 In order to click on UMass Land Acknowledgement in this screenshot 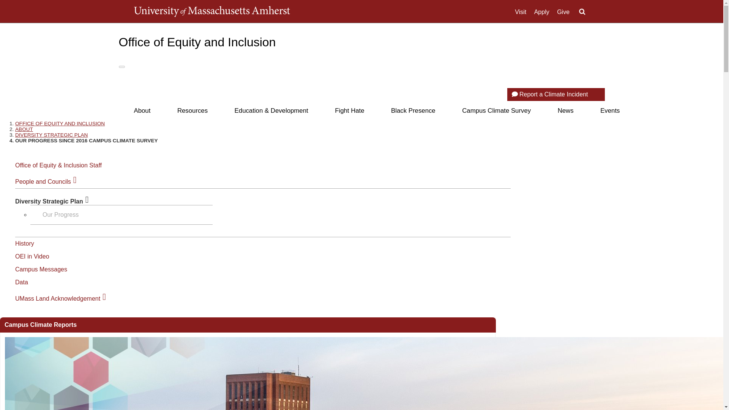, I will do `click(58, 298)`.